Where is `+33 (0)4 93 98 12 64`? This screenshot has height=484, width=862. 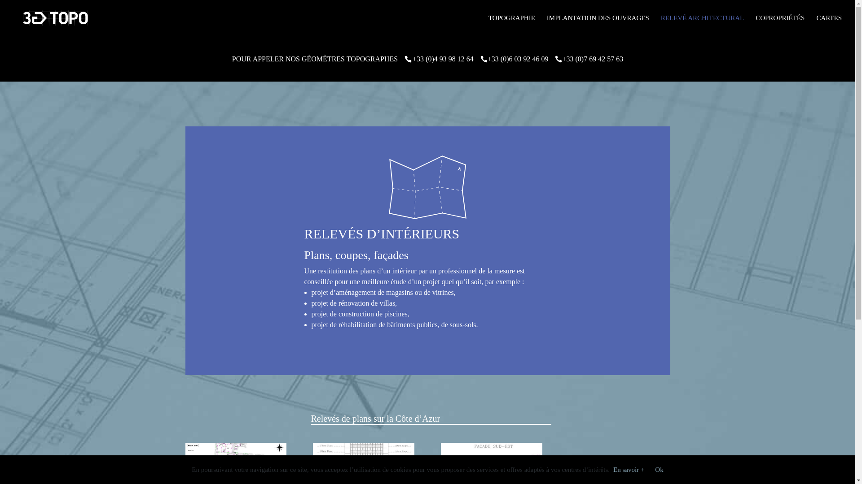
+33 (0)4 93 98 12 64 is located at coordinates (443, 59).